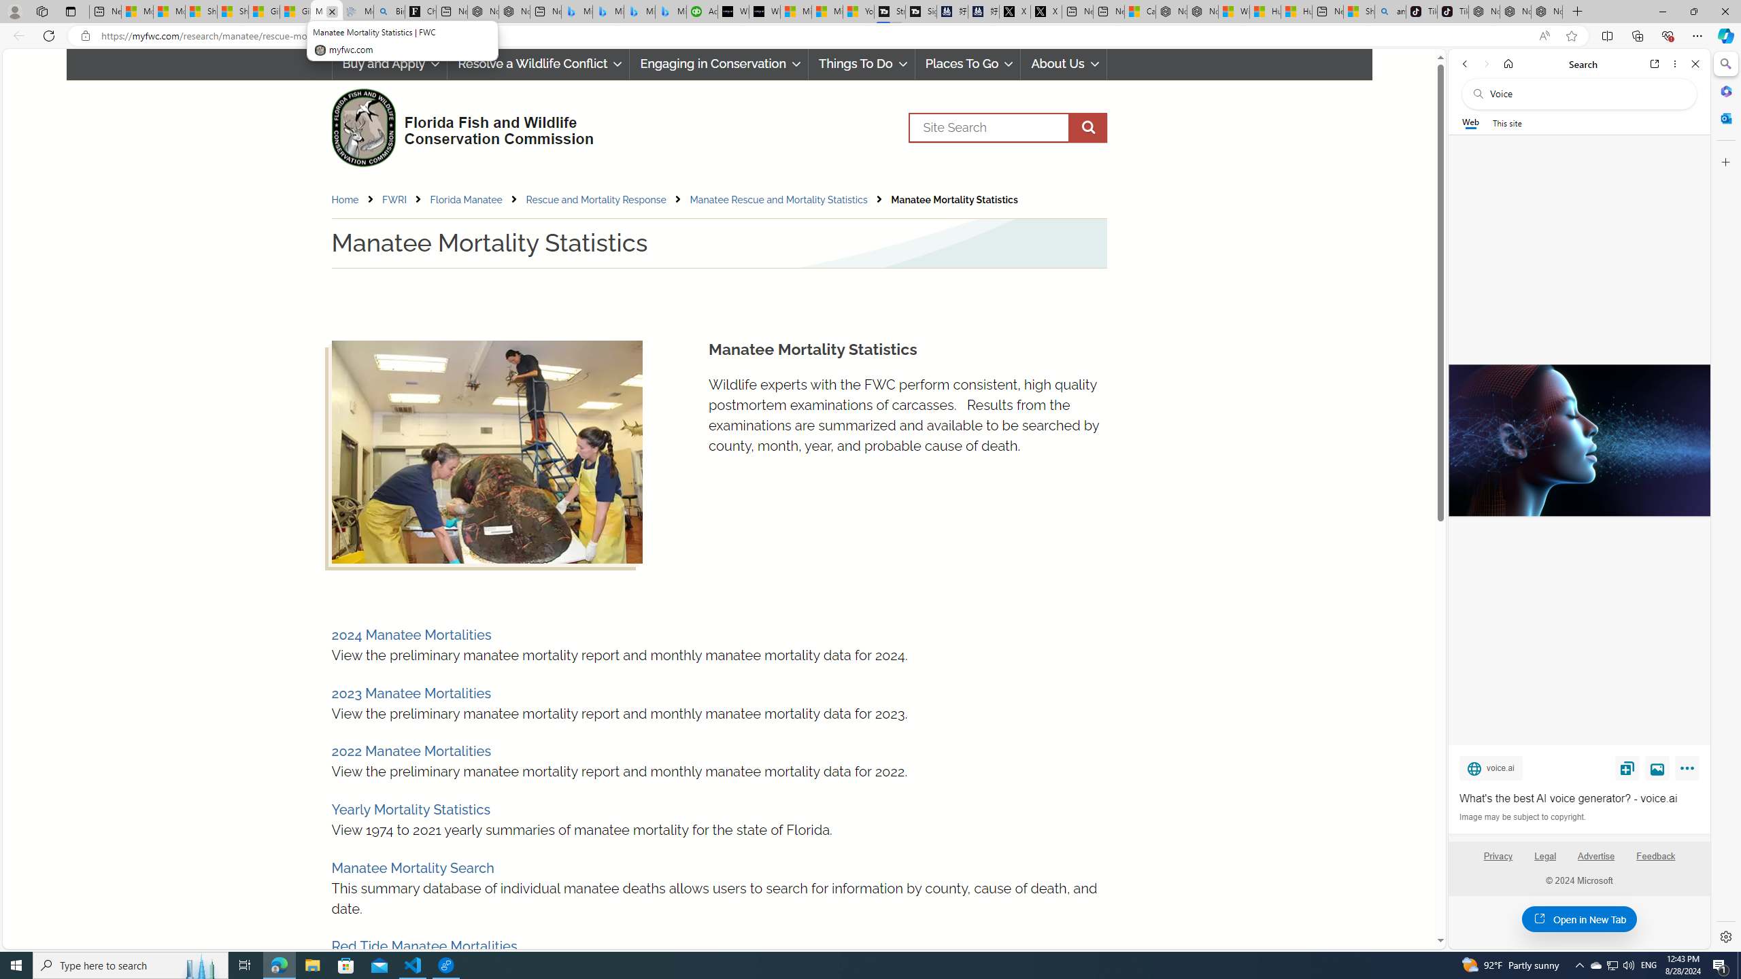 The width and height of the screenshot is (1741, 979). I want to click on Manatee Rescue and Mortality Statistics, so click(789, 200).